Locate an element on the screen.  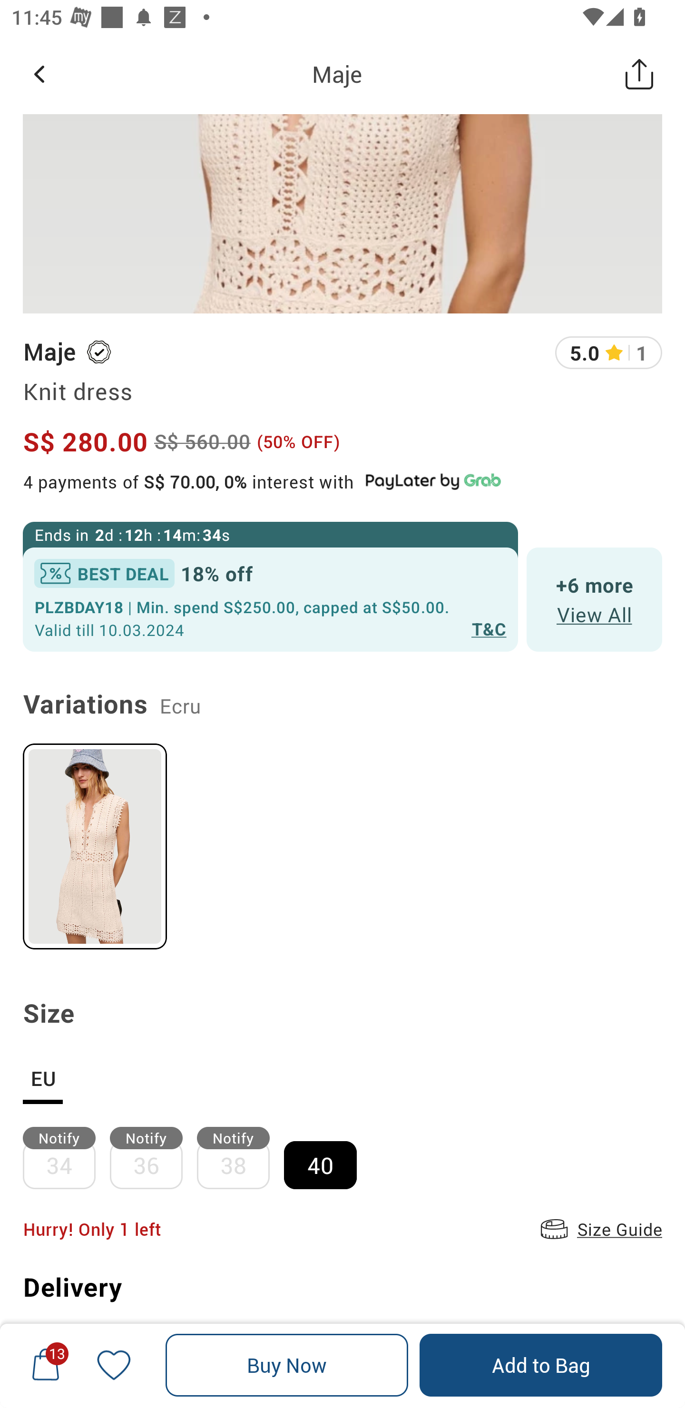
Share this Product is located at coordinates (639, 74).